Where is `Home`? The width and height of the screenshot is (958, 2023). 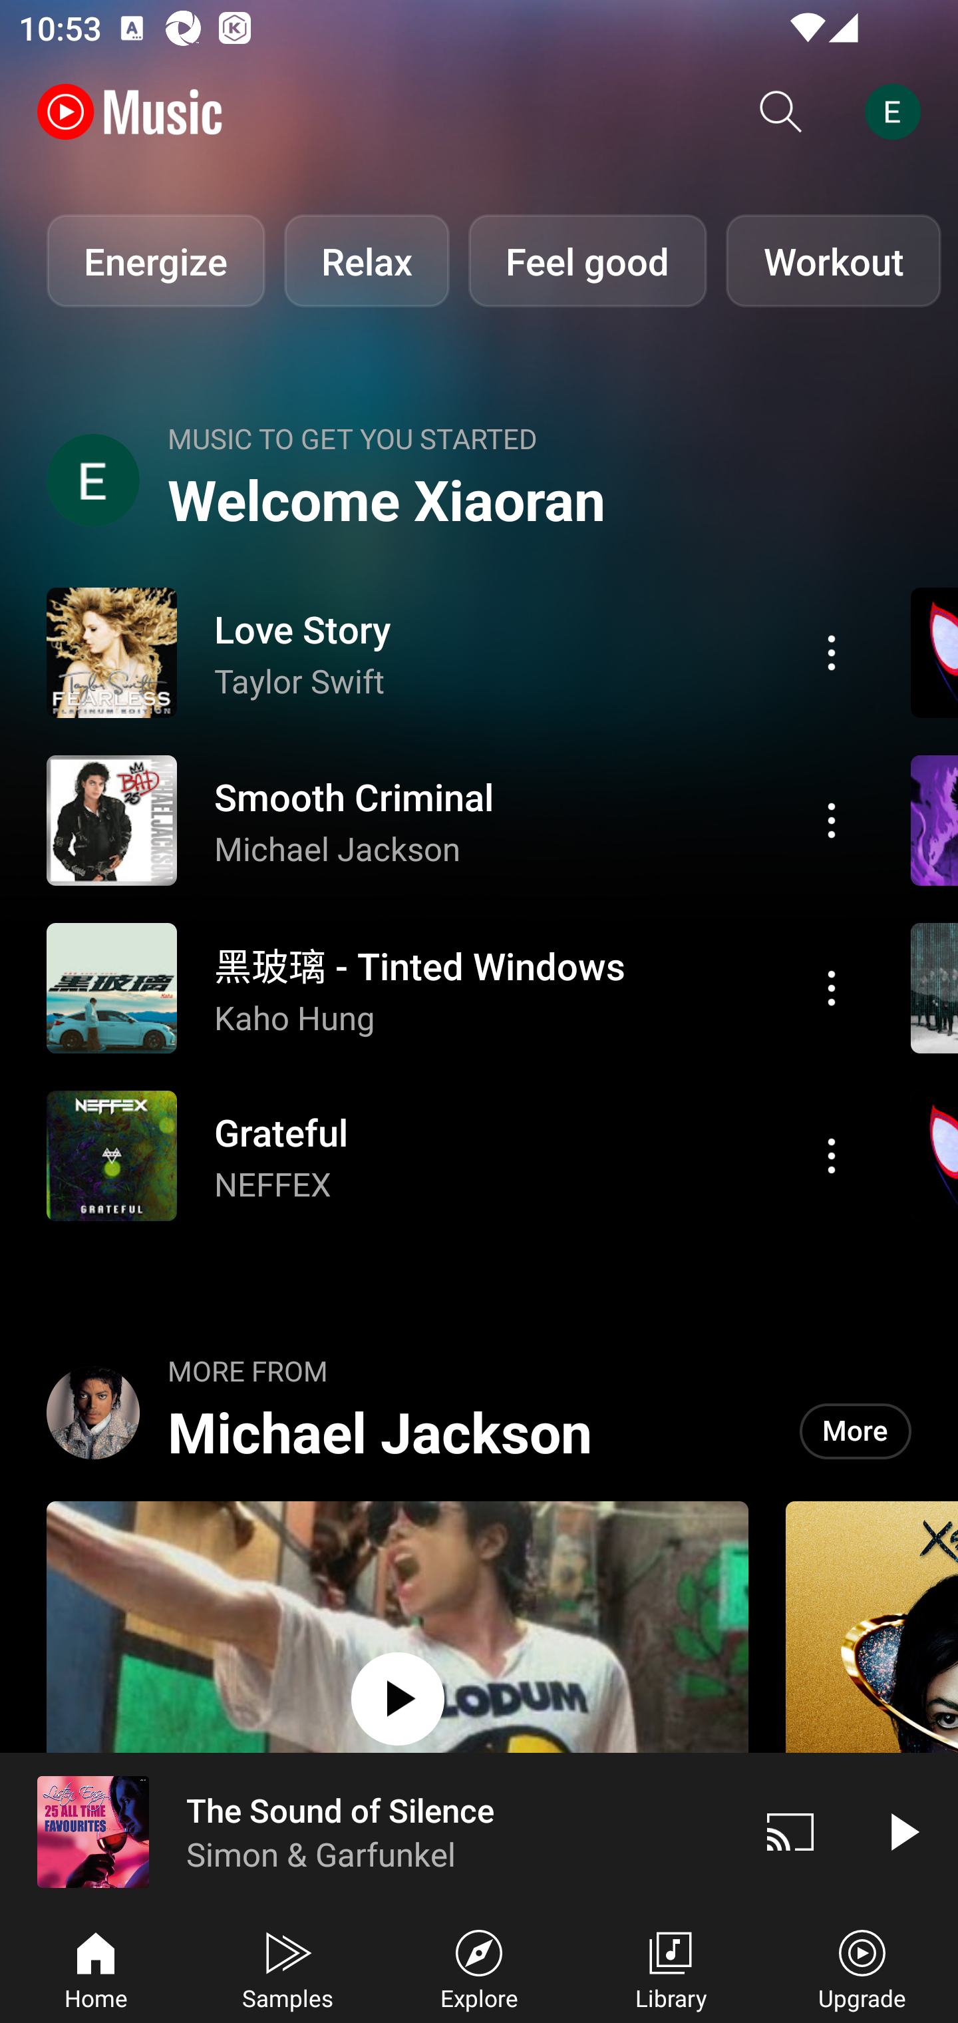
Home is located at coordinates (96, 1967).